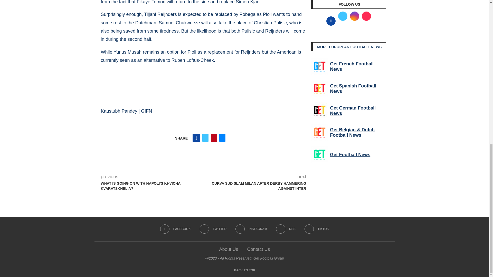 The width and height of the screenshot is (493, 277). I want to click on Get Football News, so click(319, 155).